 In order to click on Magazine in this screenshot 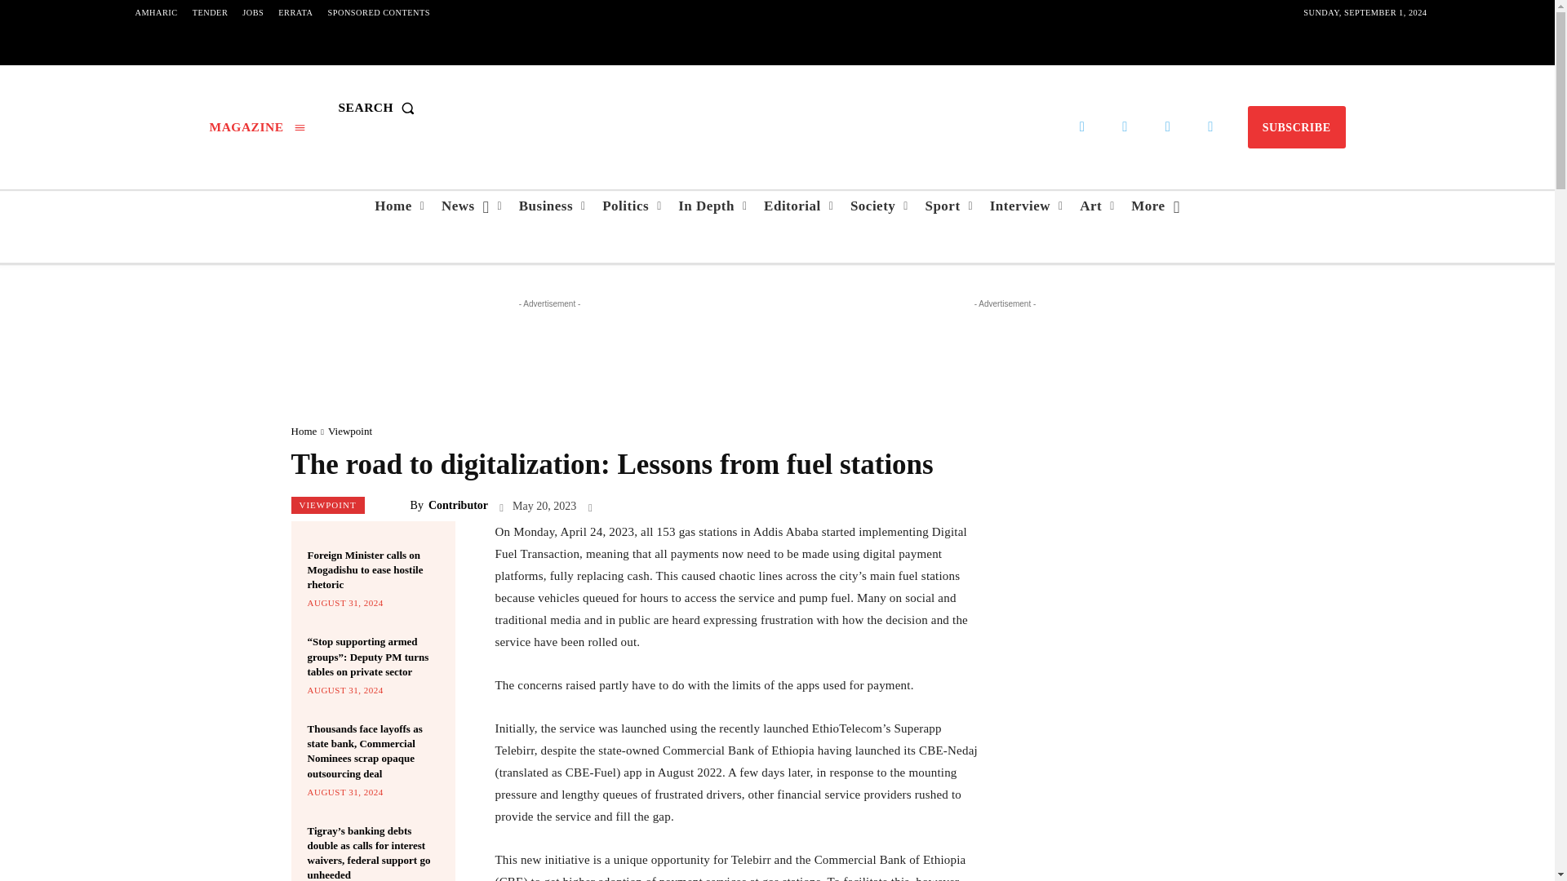, I will do `click(256, 126)`.